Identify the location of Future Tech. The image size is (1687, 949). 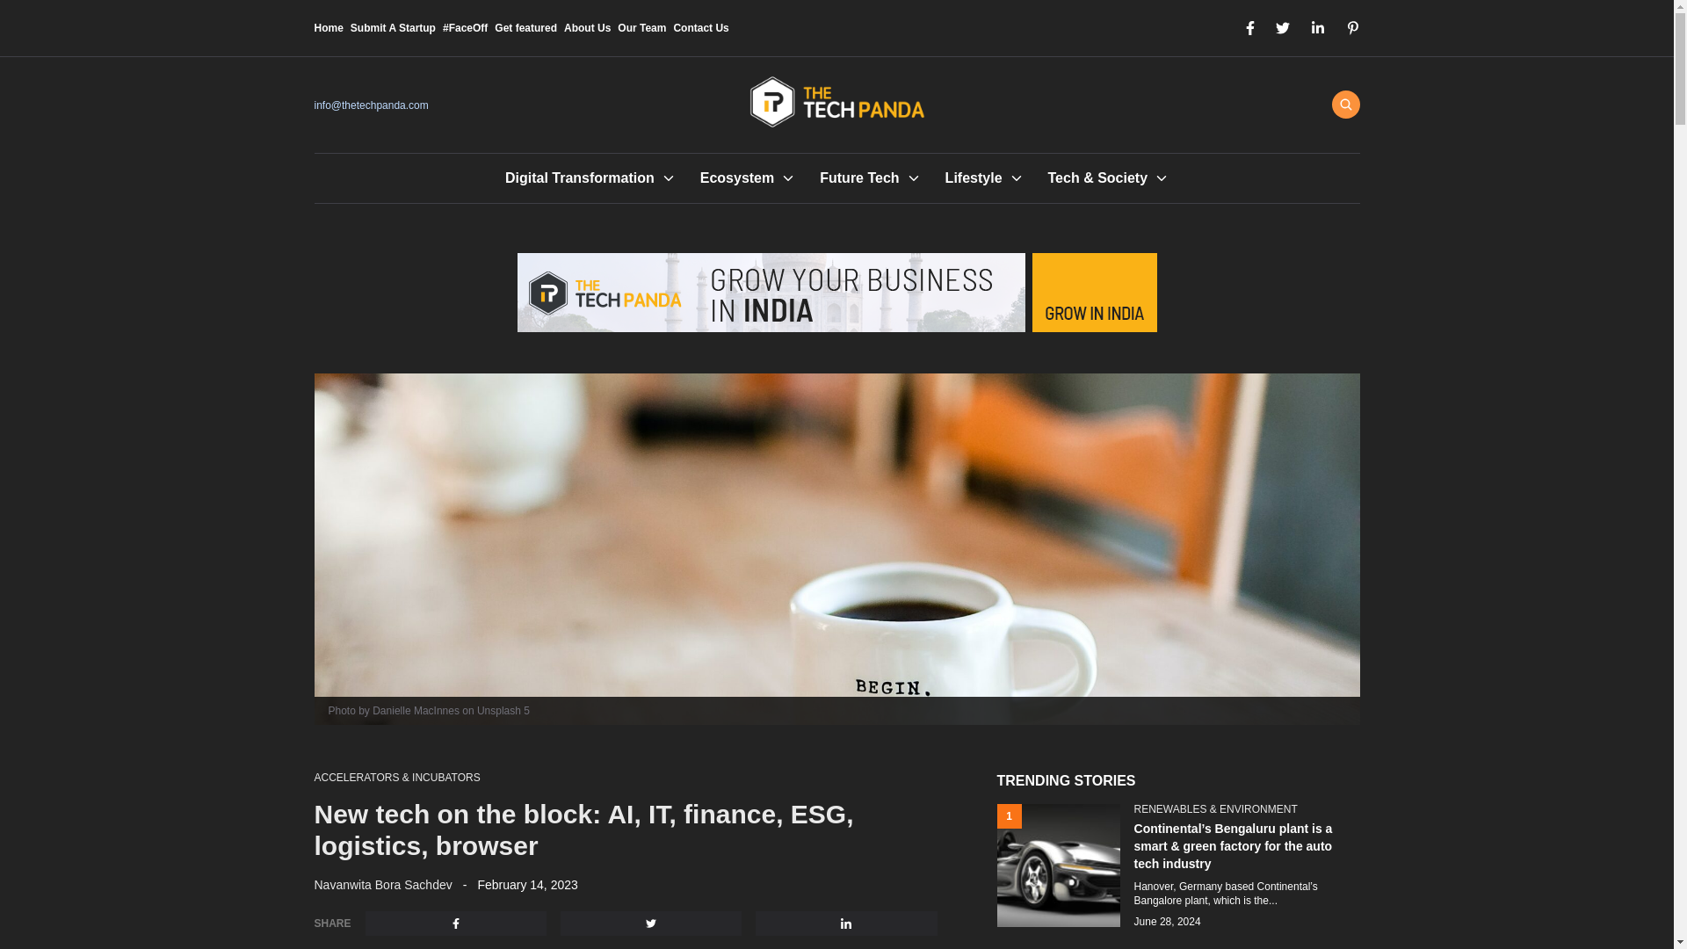
(859, 177).